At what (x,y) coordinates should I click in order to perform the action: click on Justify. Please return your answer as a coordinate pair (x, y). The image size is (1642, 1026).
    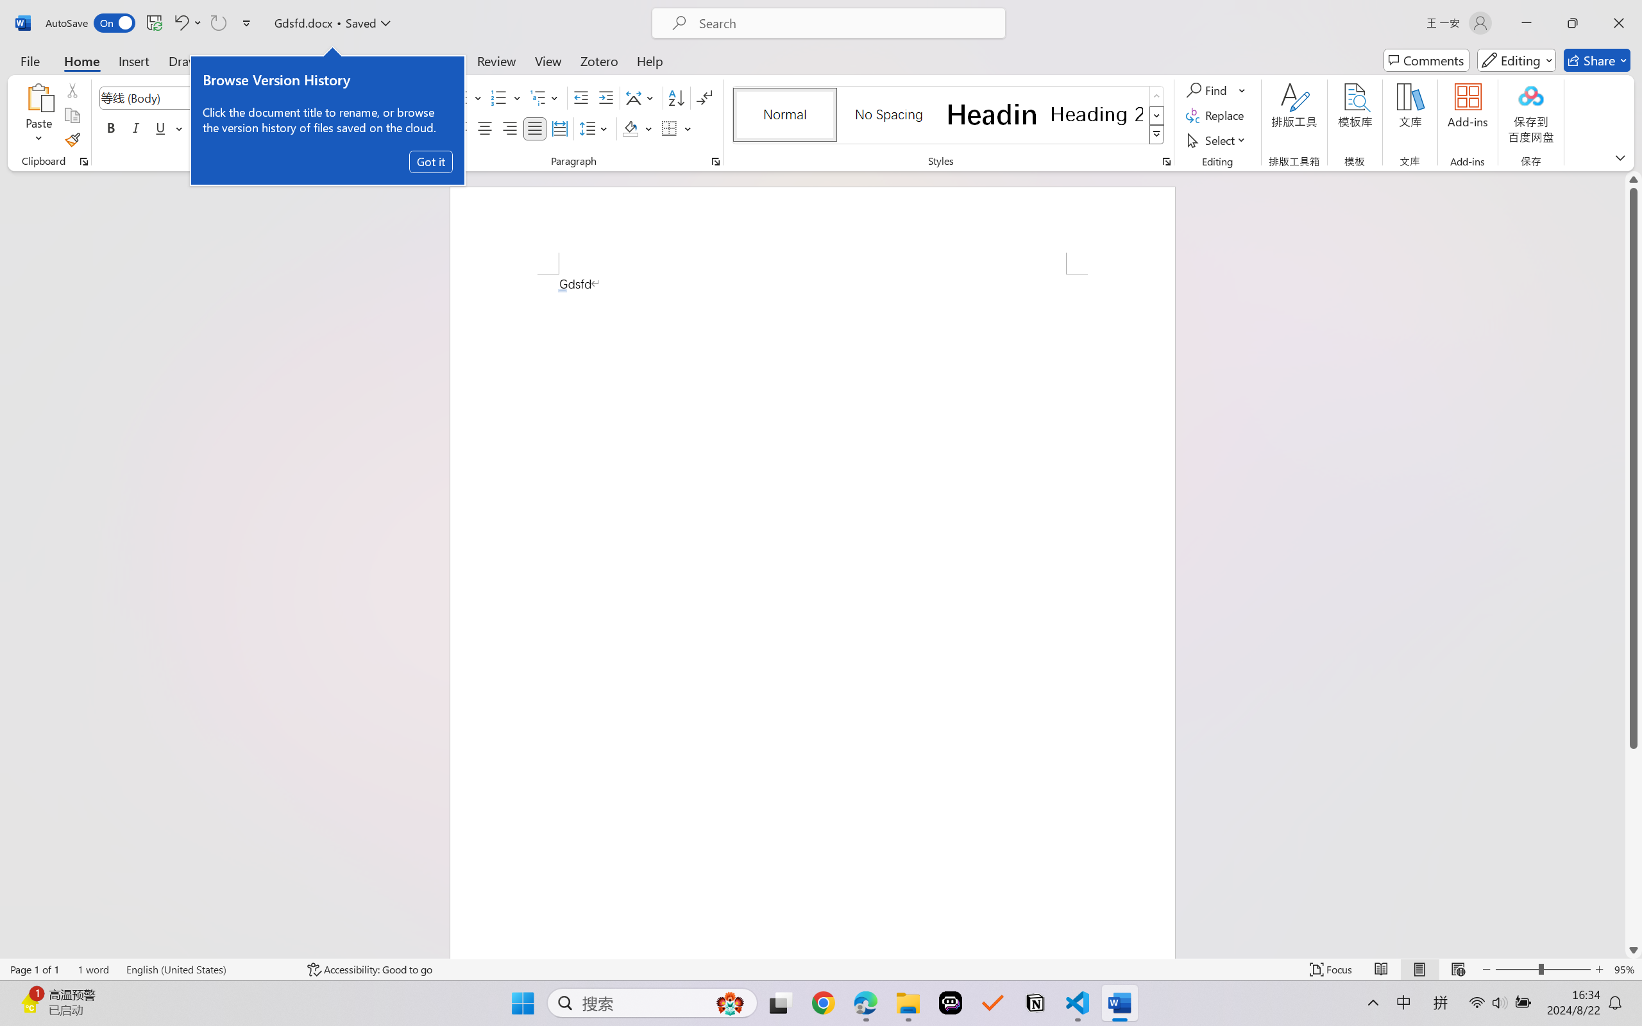
    Looking at the image, I should click on (535, 128).